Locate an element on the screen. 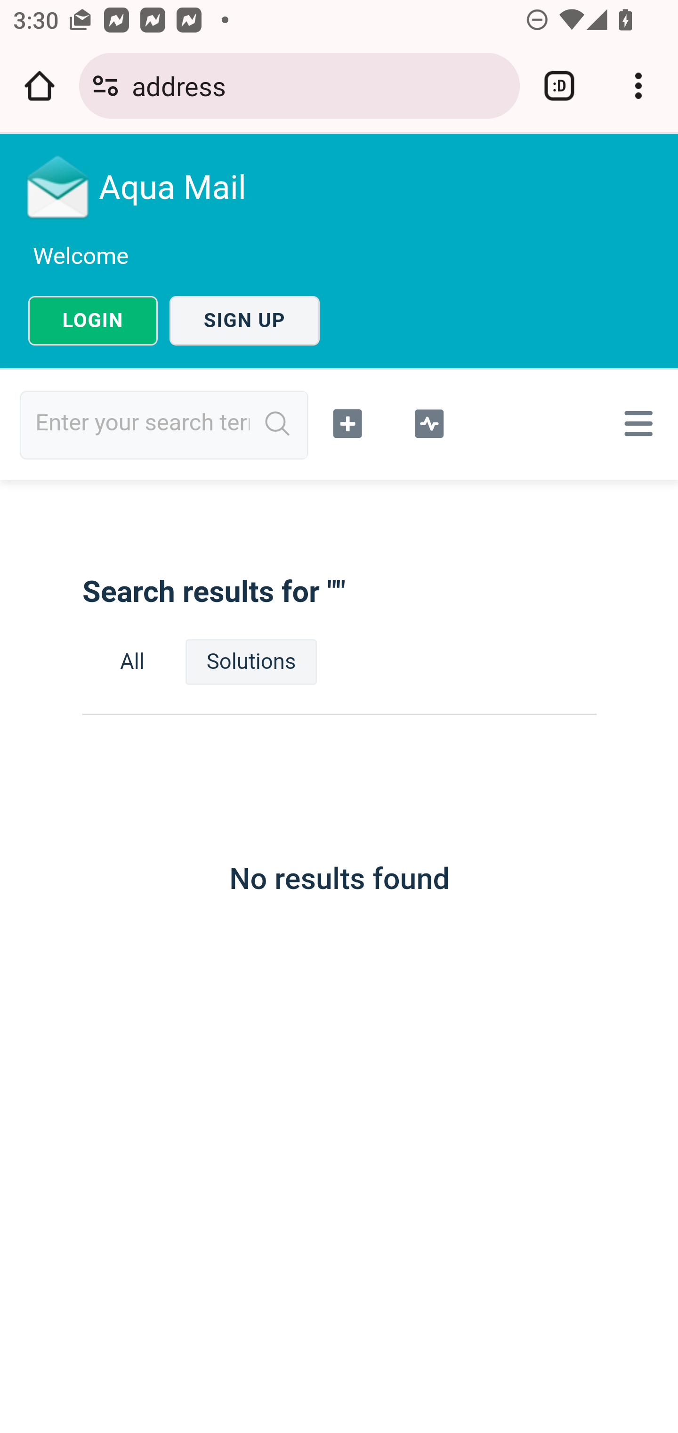   is located at coordinates (429, 421).